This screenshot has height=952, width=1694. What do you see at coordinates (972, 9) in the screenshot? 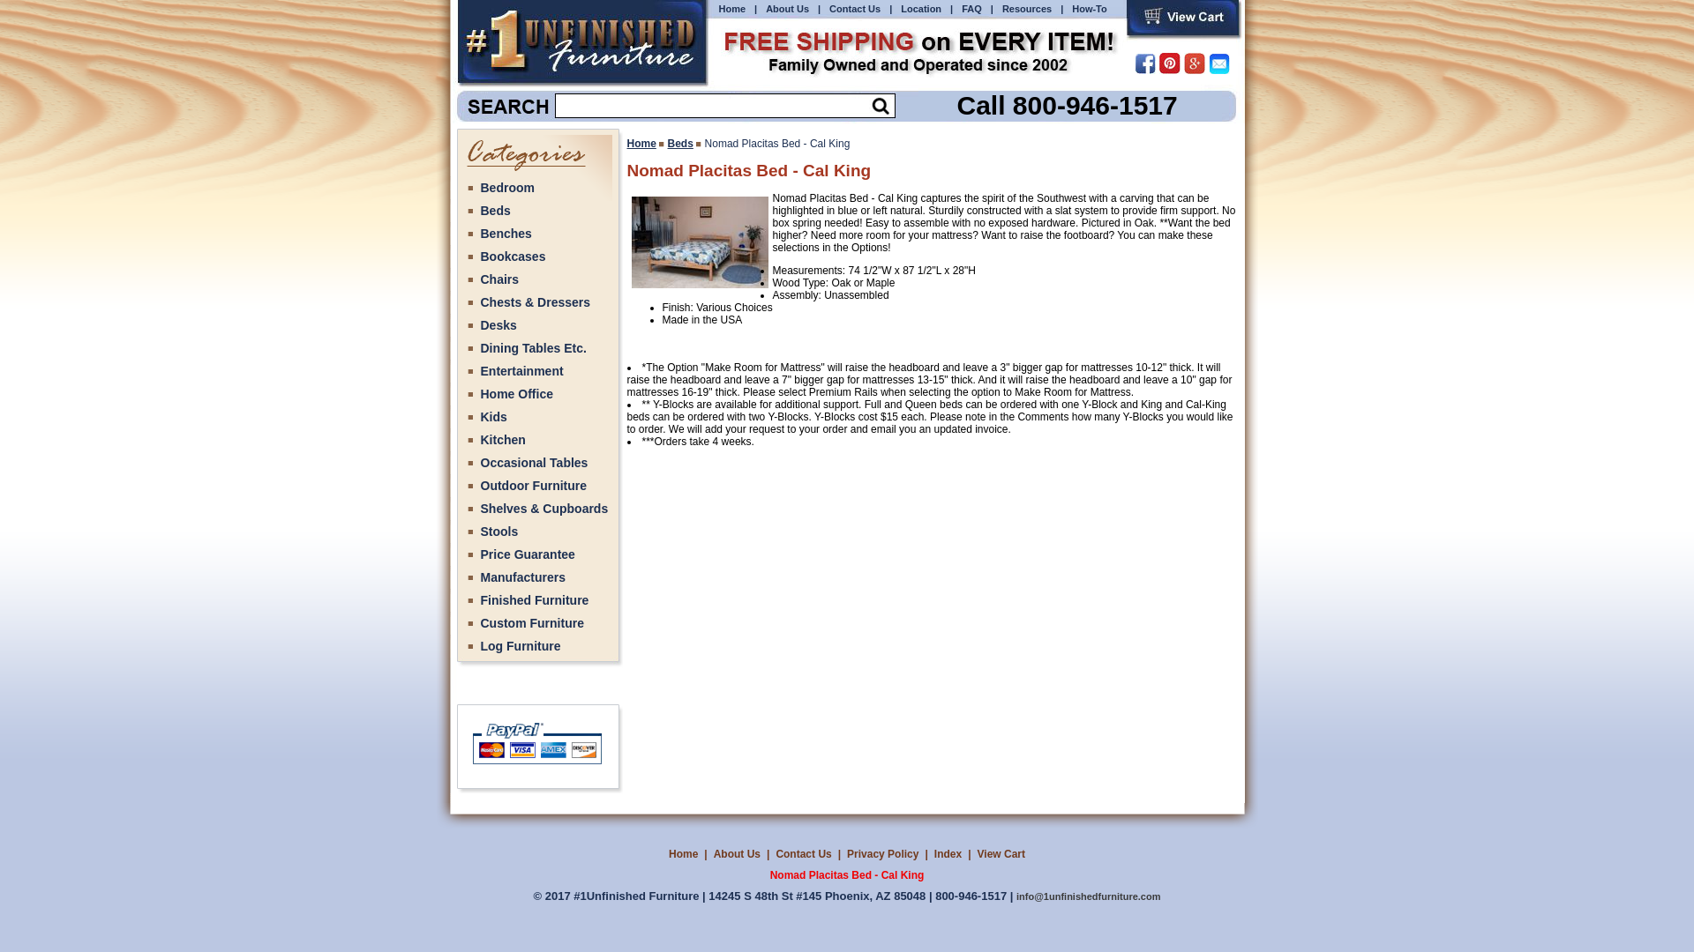
I see `FAQ` at bounding box center [972, 9].